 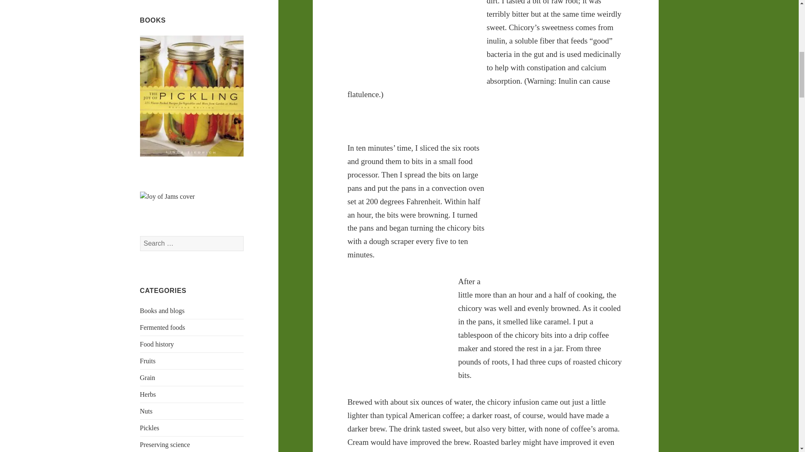 What do you see at coordinates (150, 428) in the screenshot?
I see `Pickles` at bounding box center [150, 428].